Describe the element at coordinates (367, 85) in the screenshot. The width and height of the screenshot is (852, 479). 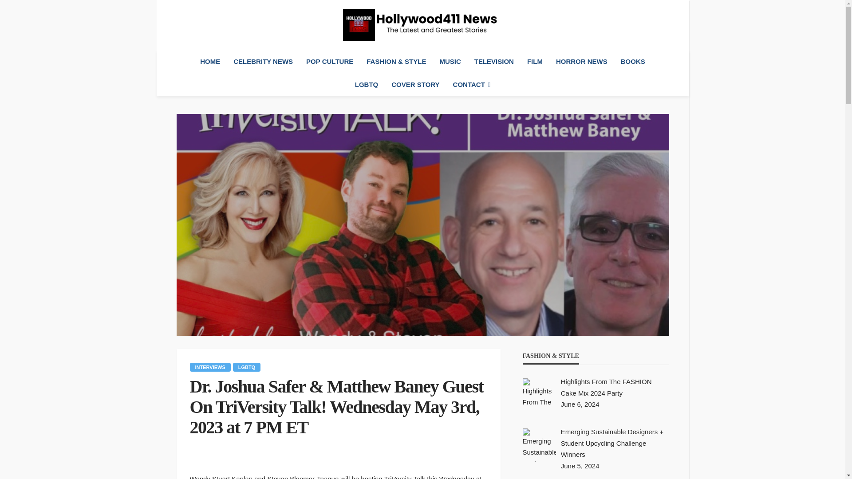
I see `LGBTQ` at that location.